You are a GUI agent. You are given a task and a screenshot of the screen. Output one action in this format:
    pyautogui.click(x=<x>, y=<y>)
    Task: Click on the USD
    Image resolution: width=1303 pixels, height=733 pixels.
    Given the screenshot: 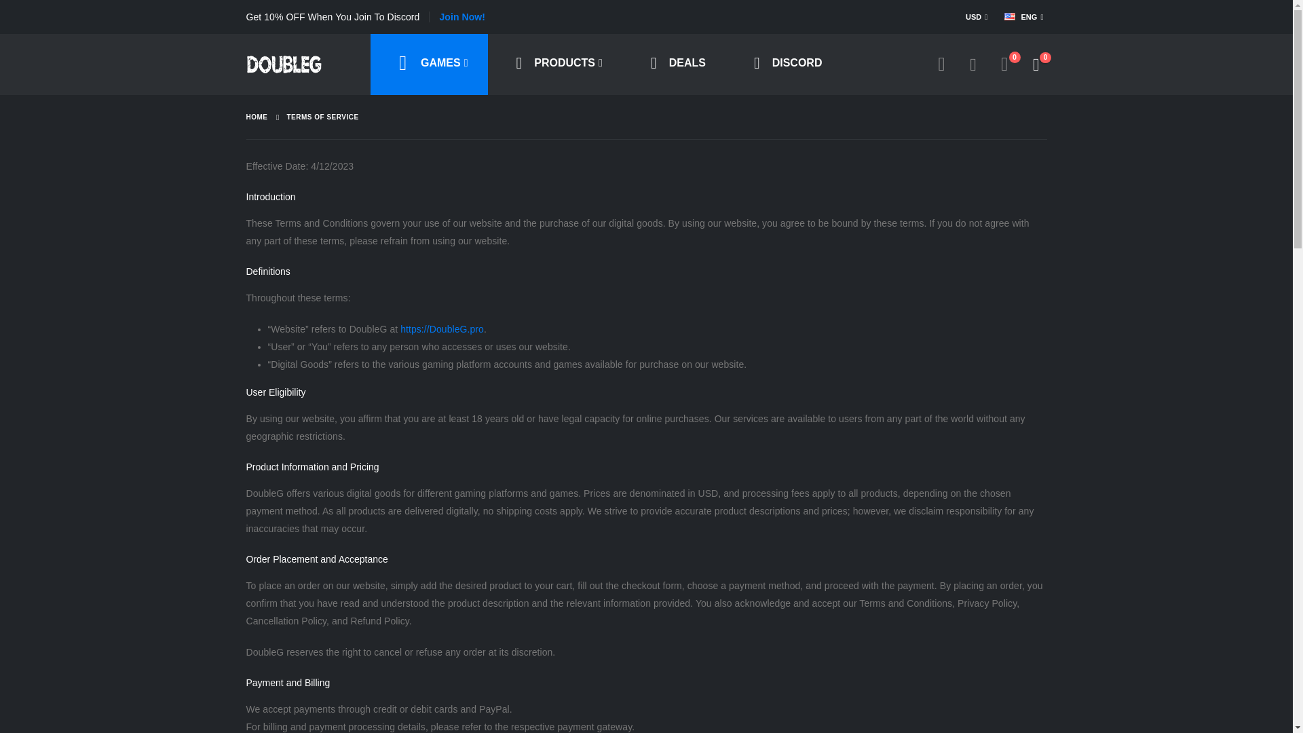 What is the action you would take?
    pyautogui.click(x=979, y=16)
    